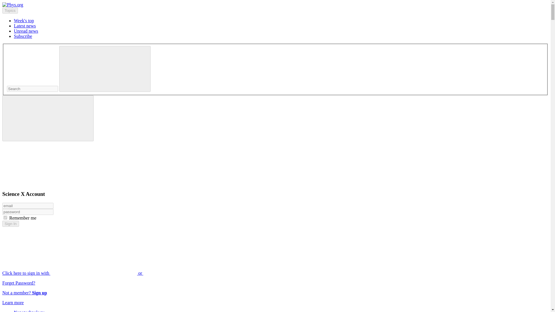 Image resolution: width=555 pixels, height=312 pixels. I want to click on Topics, so click(10, 10).